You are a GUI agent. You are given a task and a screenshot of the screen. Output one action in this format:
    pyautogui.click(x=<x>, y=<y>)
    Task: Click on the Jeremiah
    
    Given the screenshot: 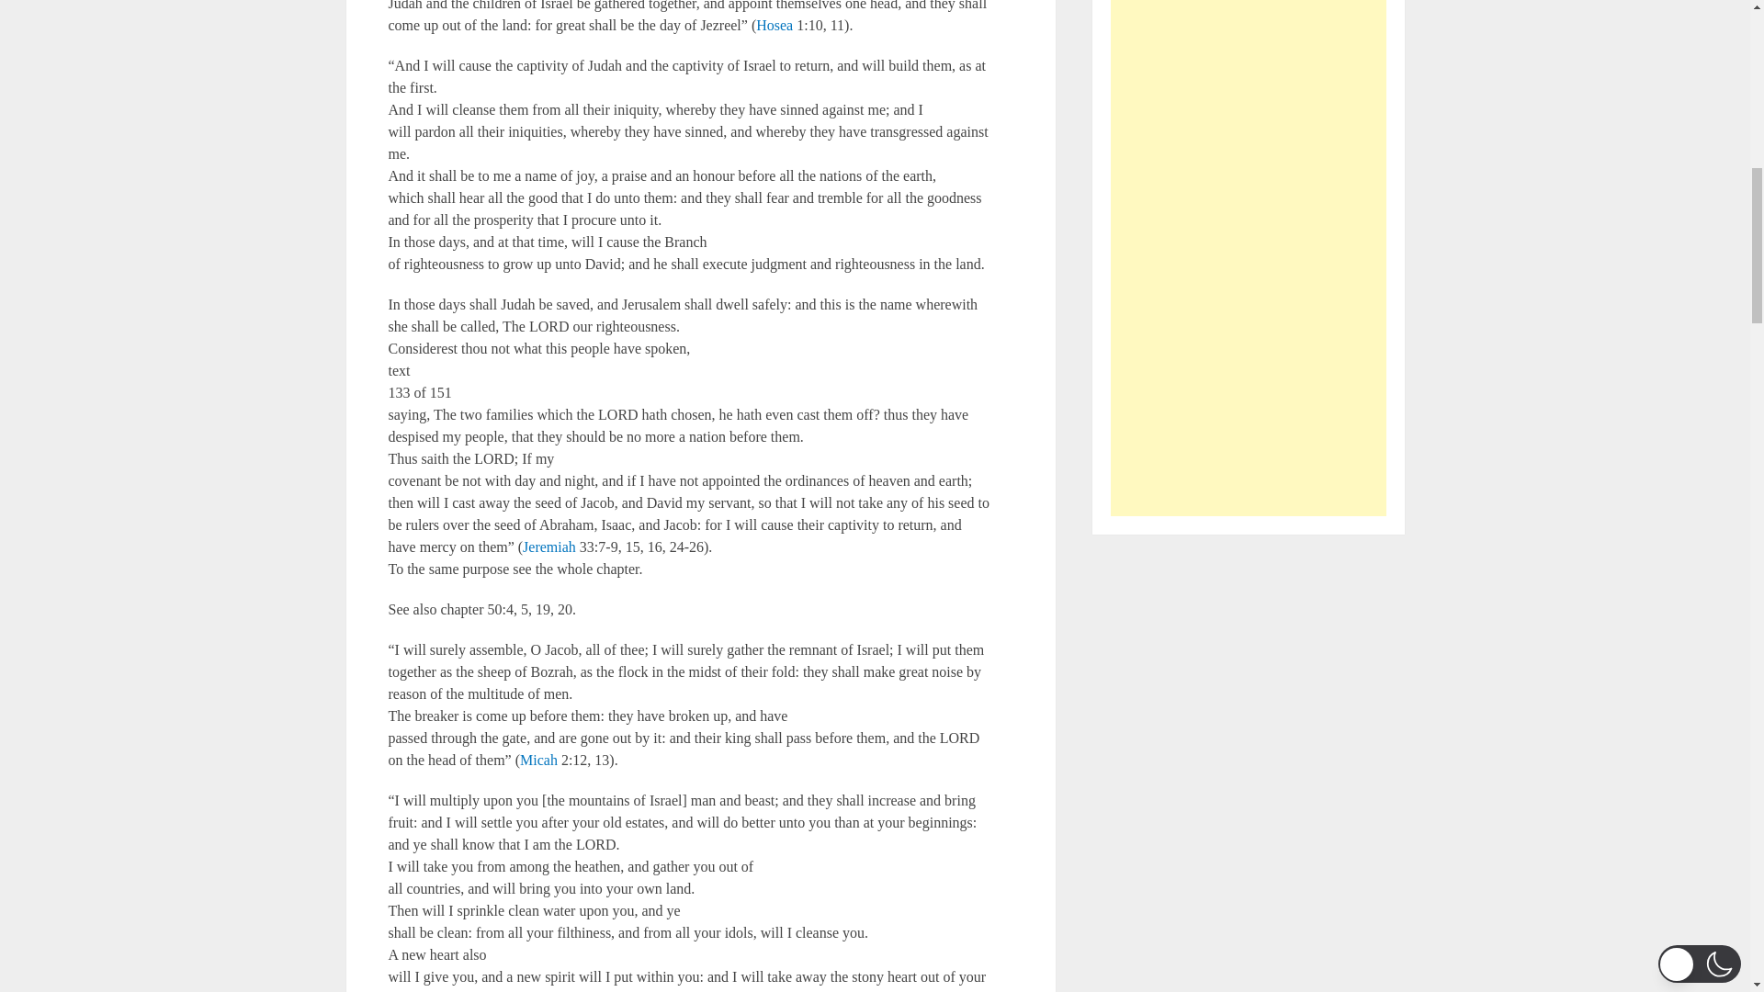 What is the action you would take?
    pyautogui.click(x=549, y=547)
    